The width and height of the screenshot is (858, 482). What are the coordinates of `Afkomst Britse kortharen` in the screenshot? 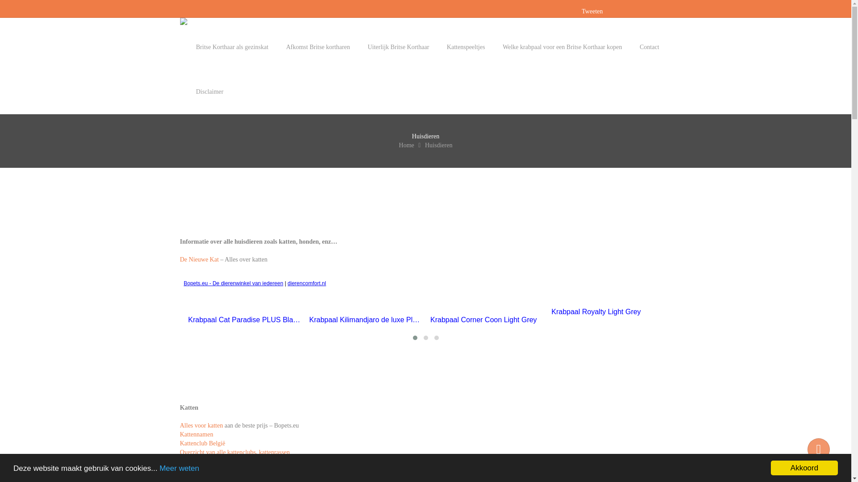 It's located at (310, 47).